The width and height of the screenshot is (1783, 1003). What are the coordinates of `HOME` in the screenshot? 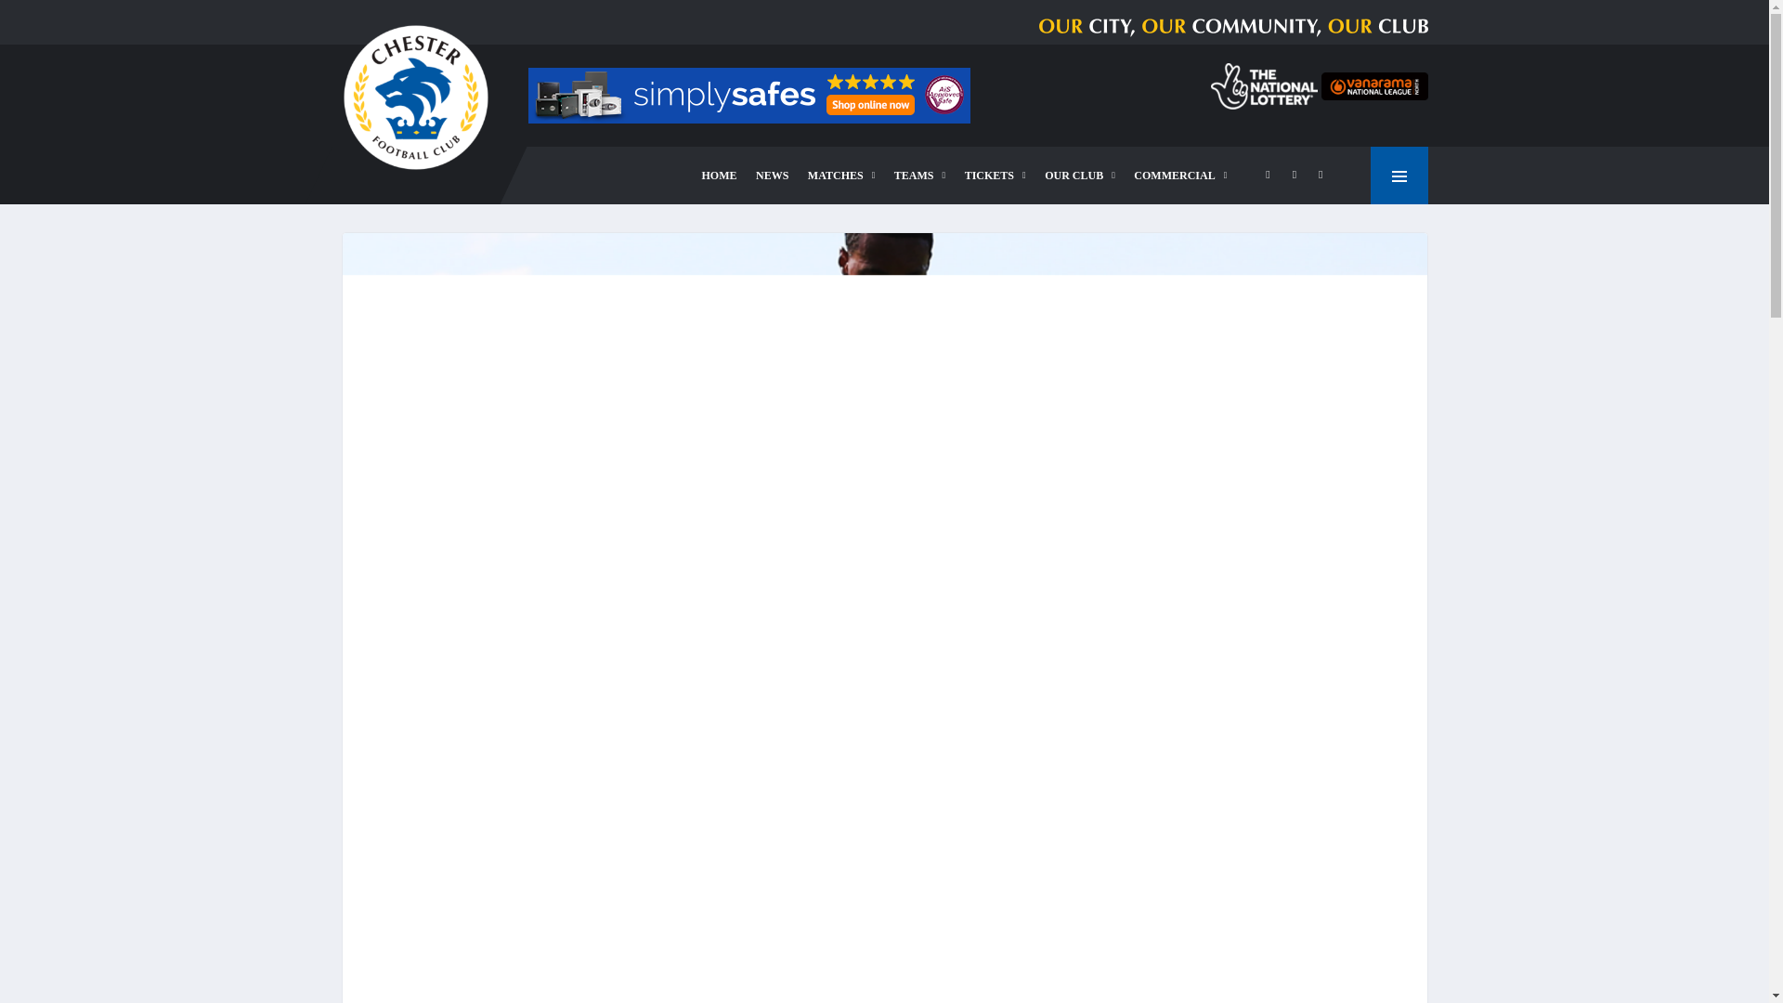 It's located at (720, 175).